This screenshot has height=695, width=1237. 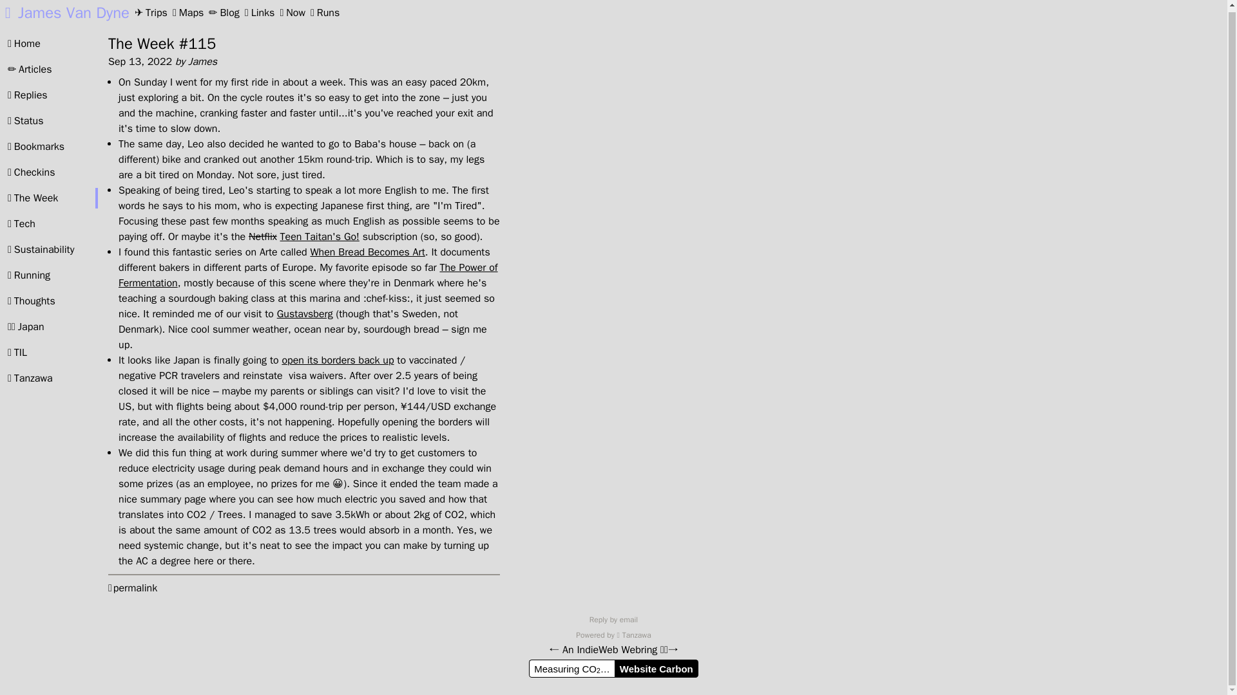 I want to click on View all posts by James, so click(x=202, y=62).